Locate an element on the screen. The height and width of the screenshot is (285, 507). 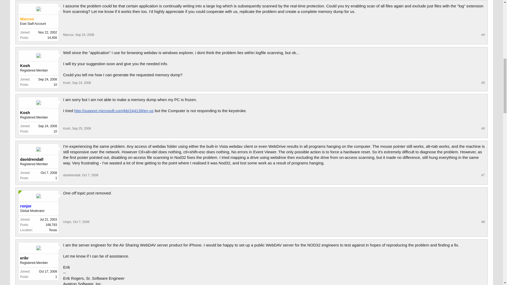
Kosh is located at coordinates (67, 83).